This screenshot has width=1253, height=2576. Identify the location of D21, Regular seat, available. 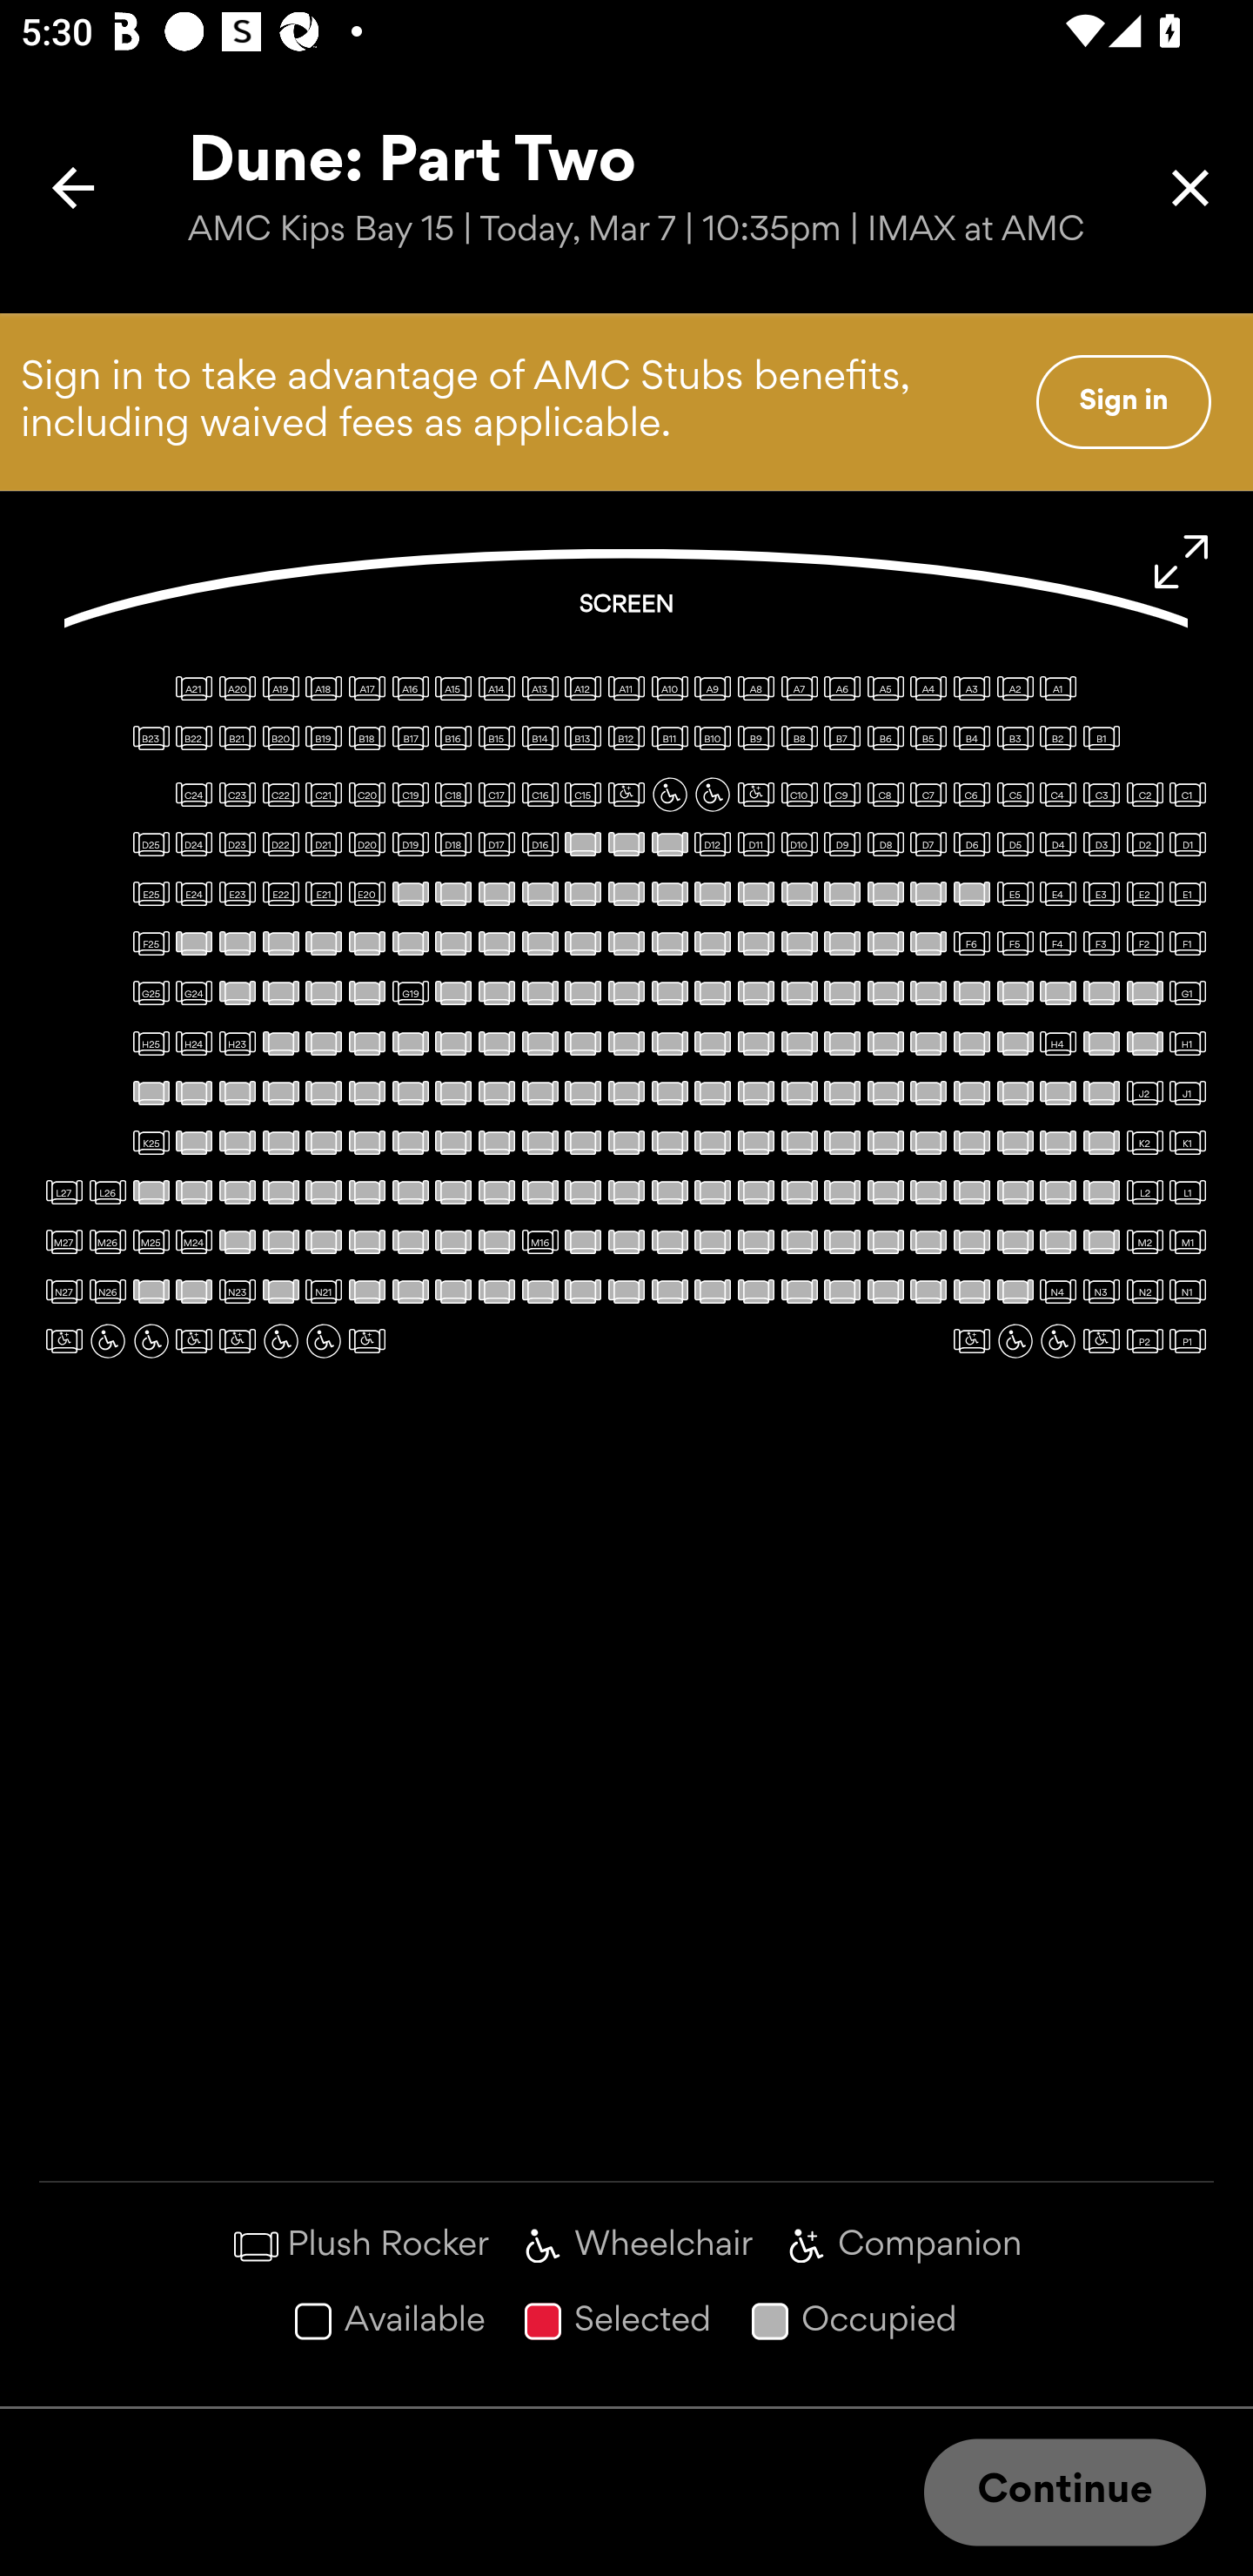
(324, 843).